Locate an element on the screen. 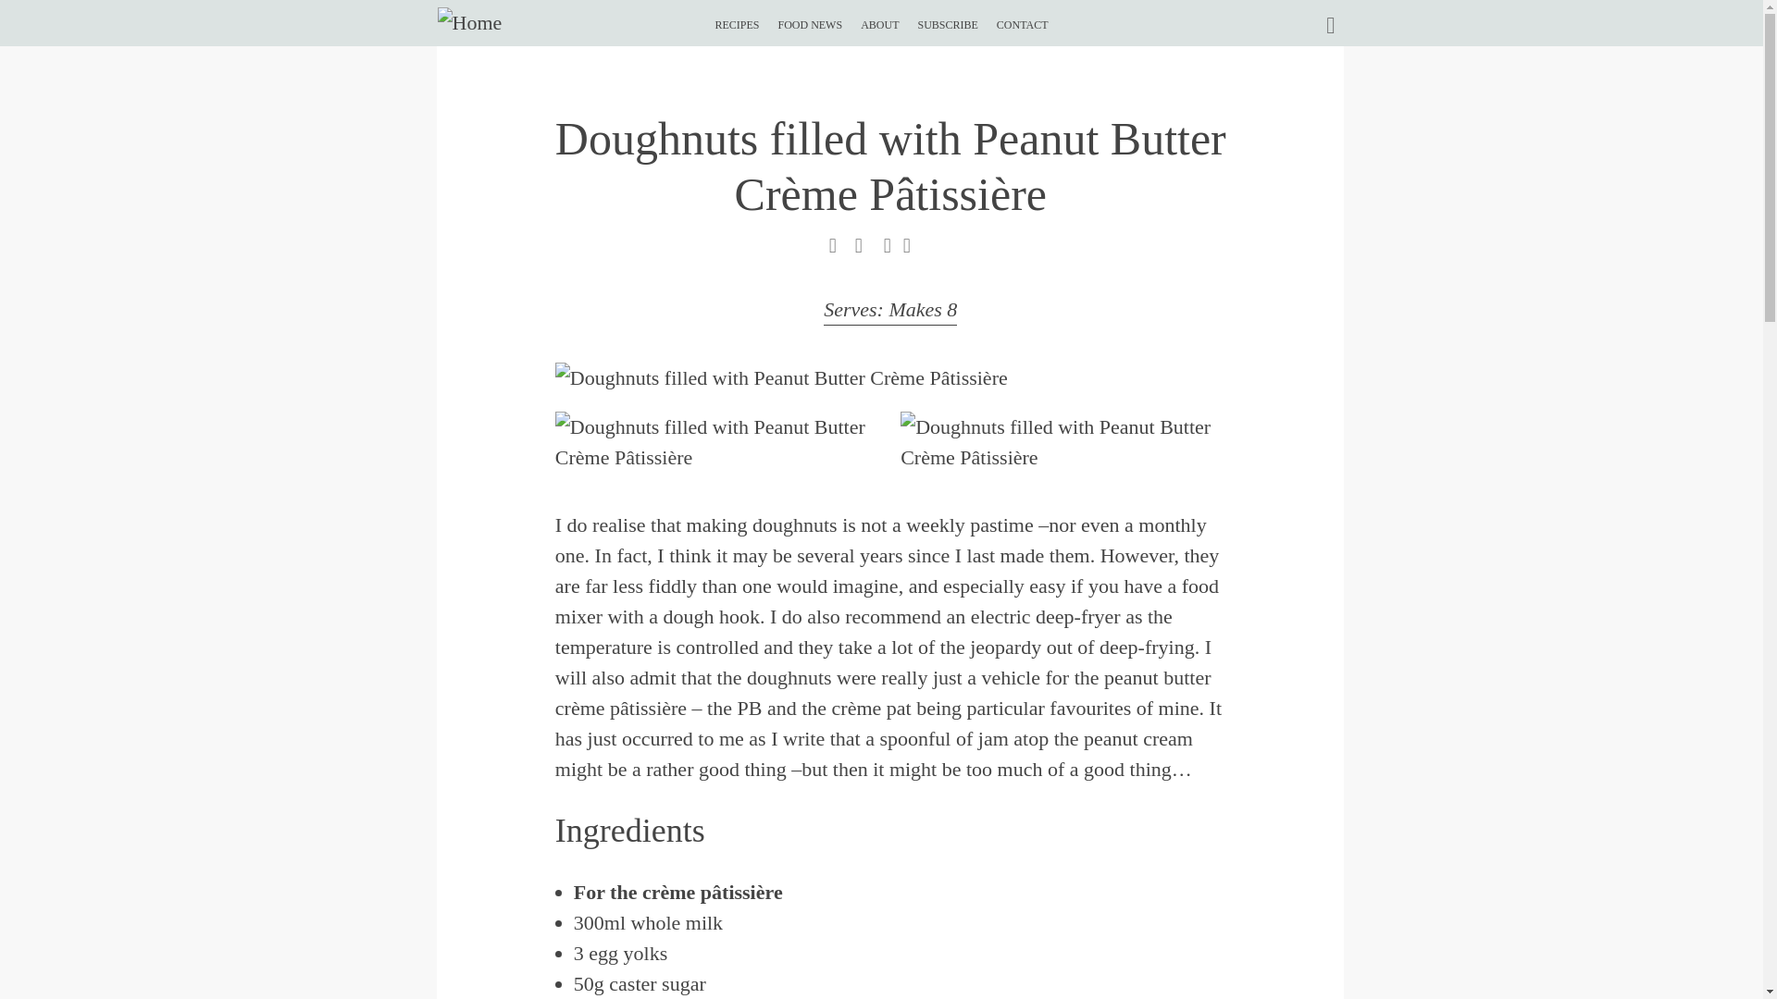 The width and height of the screenshot is (1777, 999). RECIPES is located at coordinates (736, 17).